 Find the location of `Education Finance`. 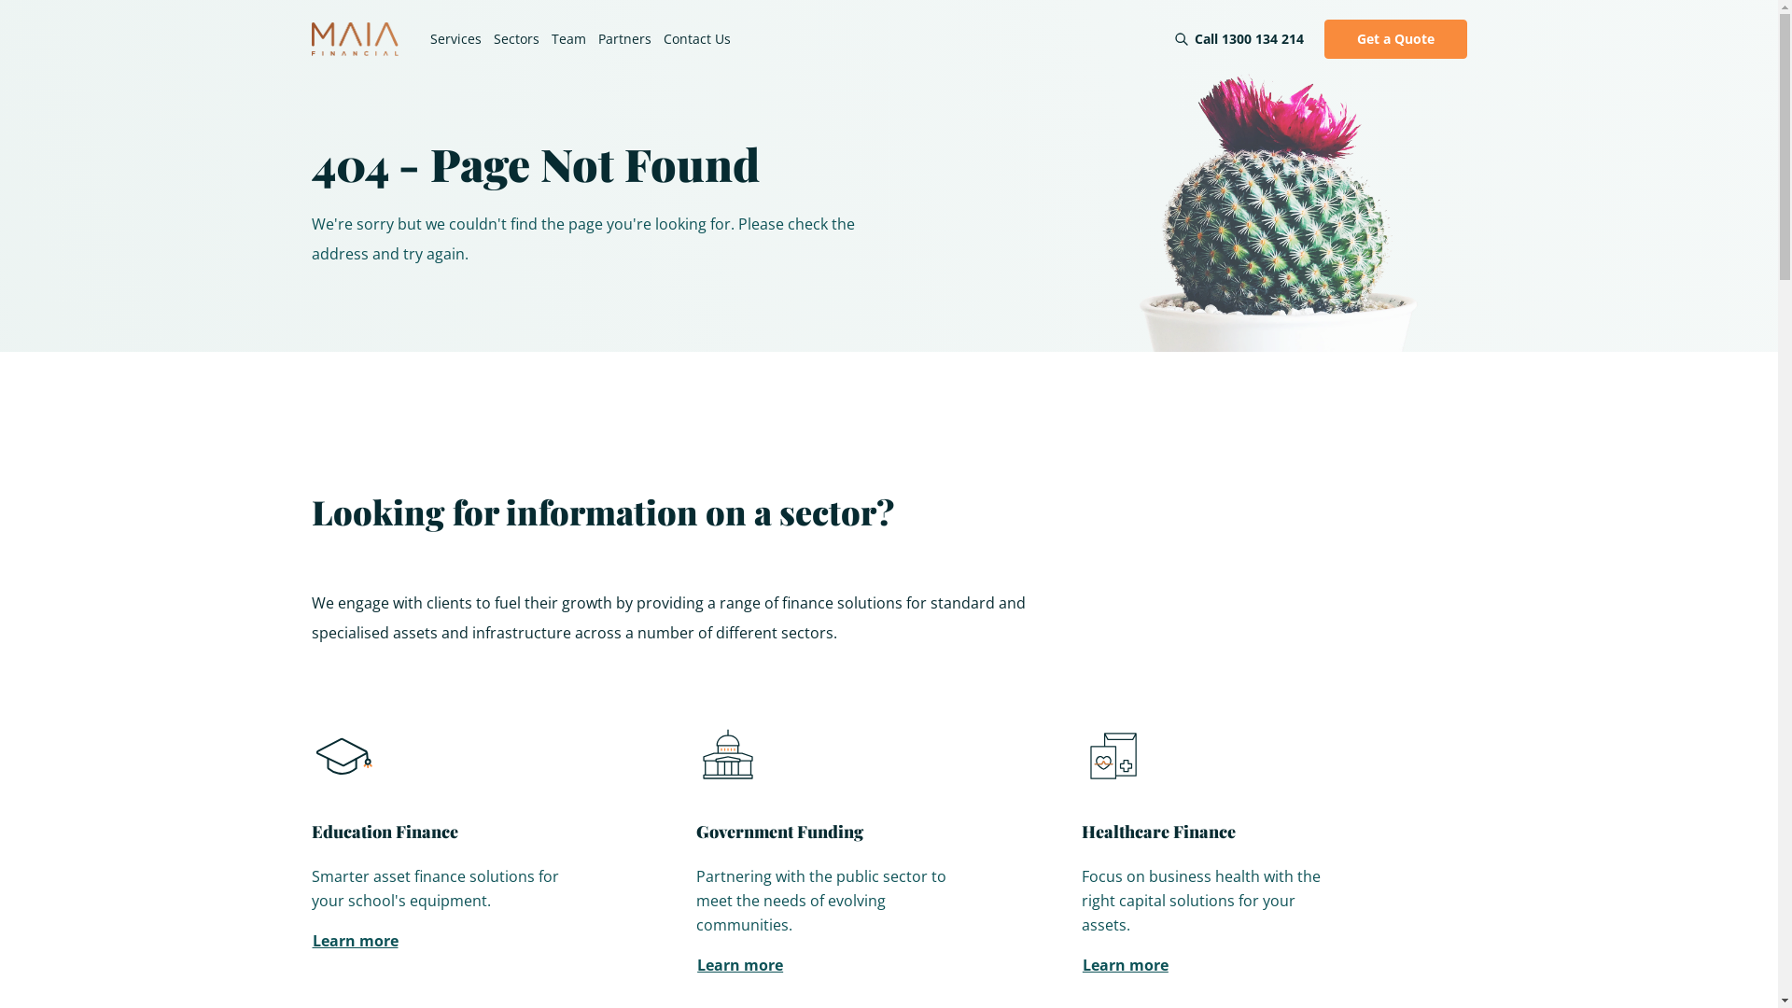

Education Finance is located at coordinates (385, 832).